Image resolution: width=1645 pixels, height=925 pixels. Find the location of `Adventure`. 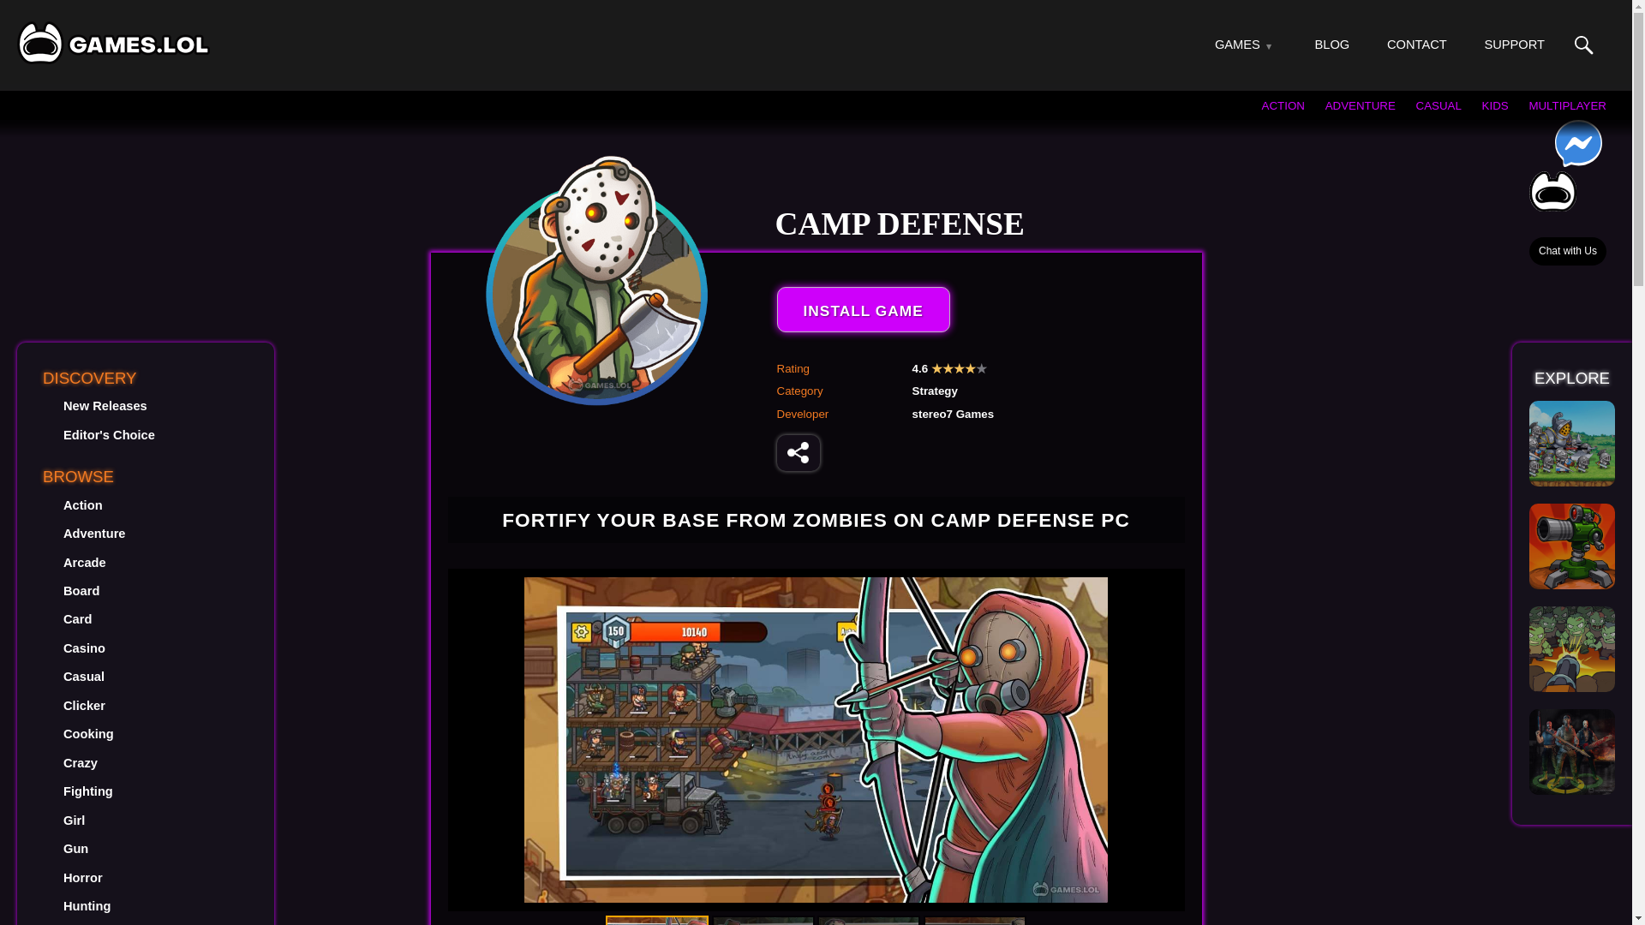

Adventure is located at coordinates (94, 533).